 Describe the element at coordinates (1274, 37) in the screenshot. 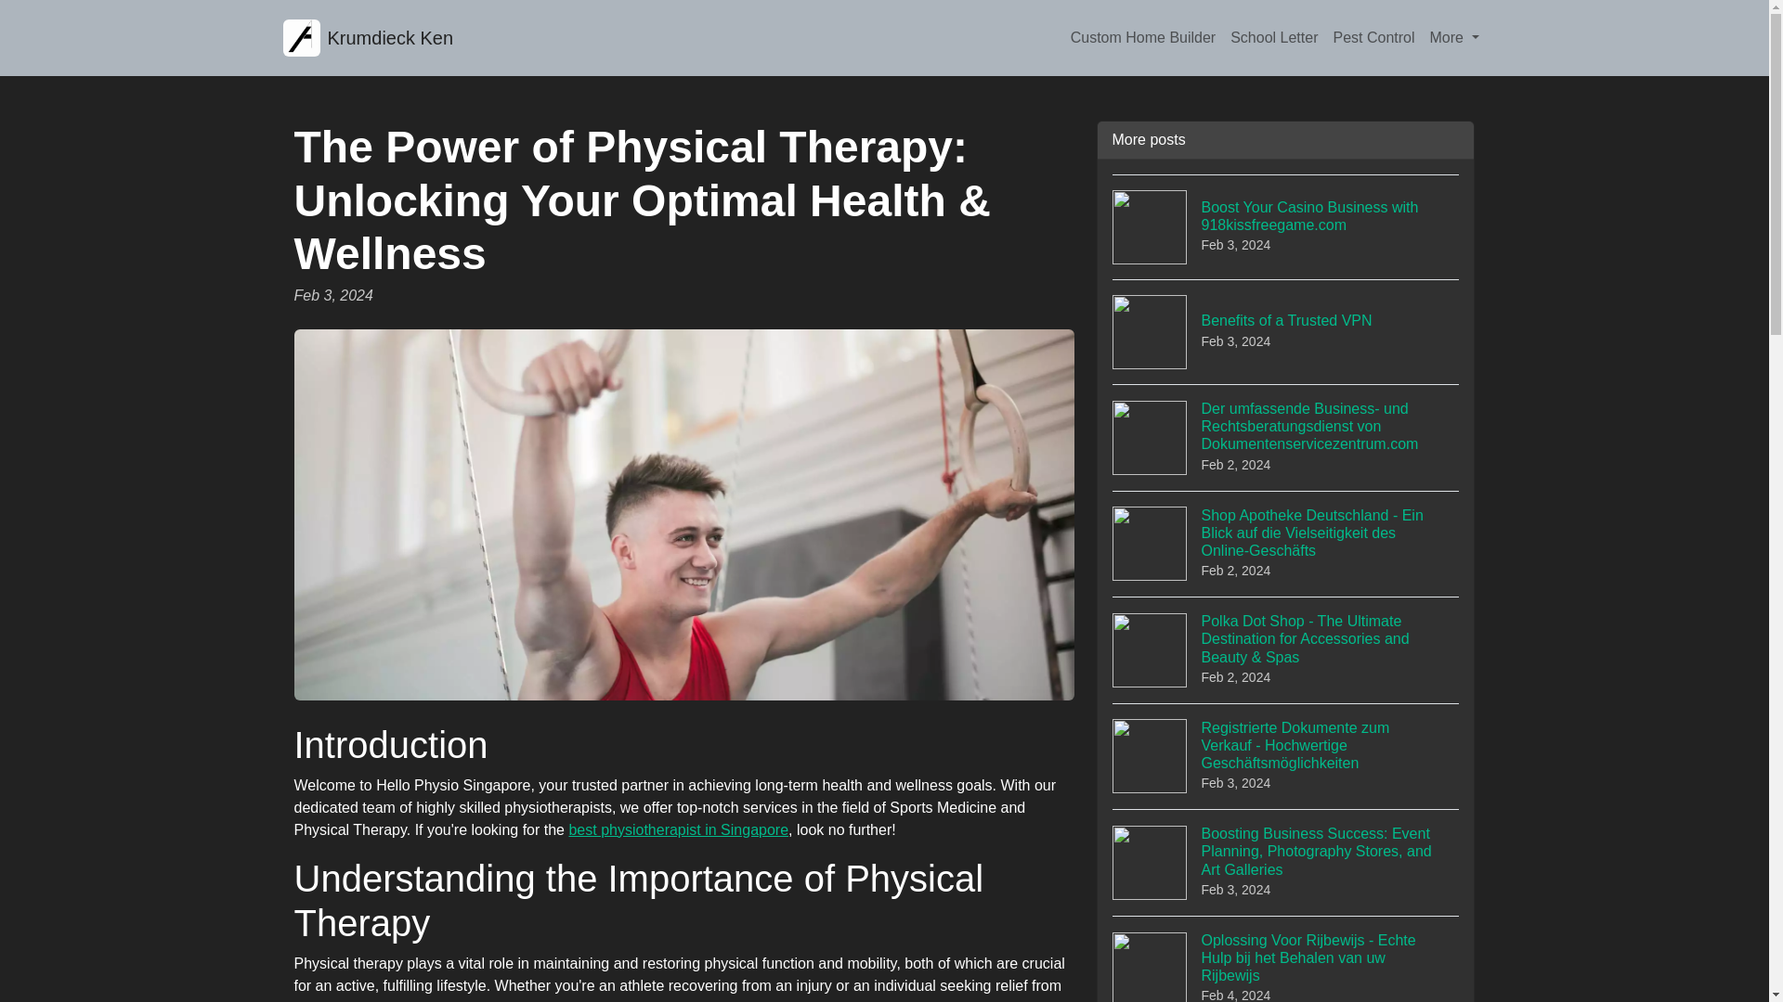

I see `School Letter` at that location.